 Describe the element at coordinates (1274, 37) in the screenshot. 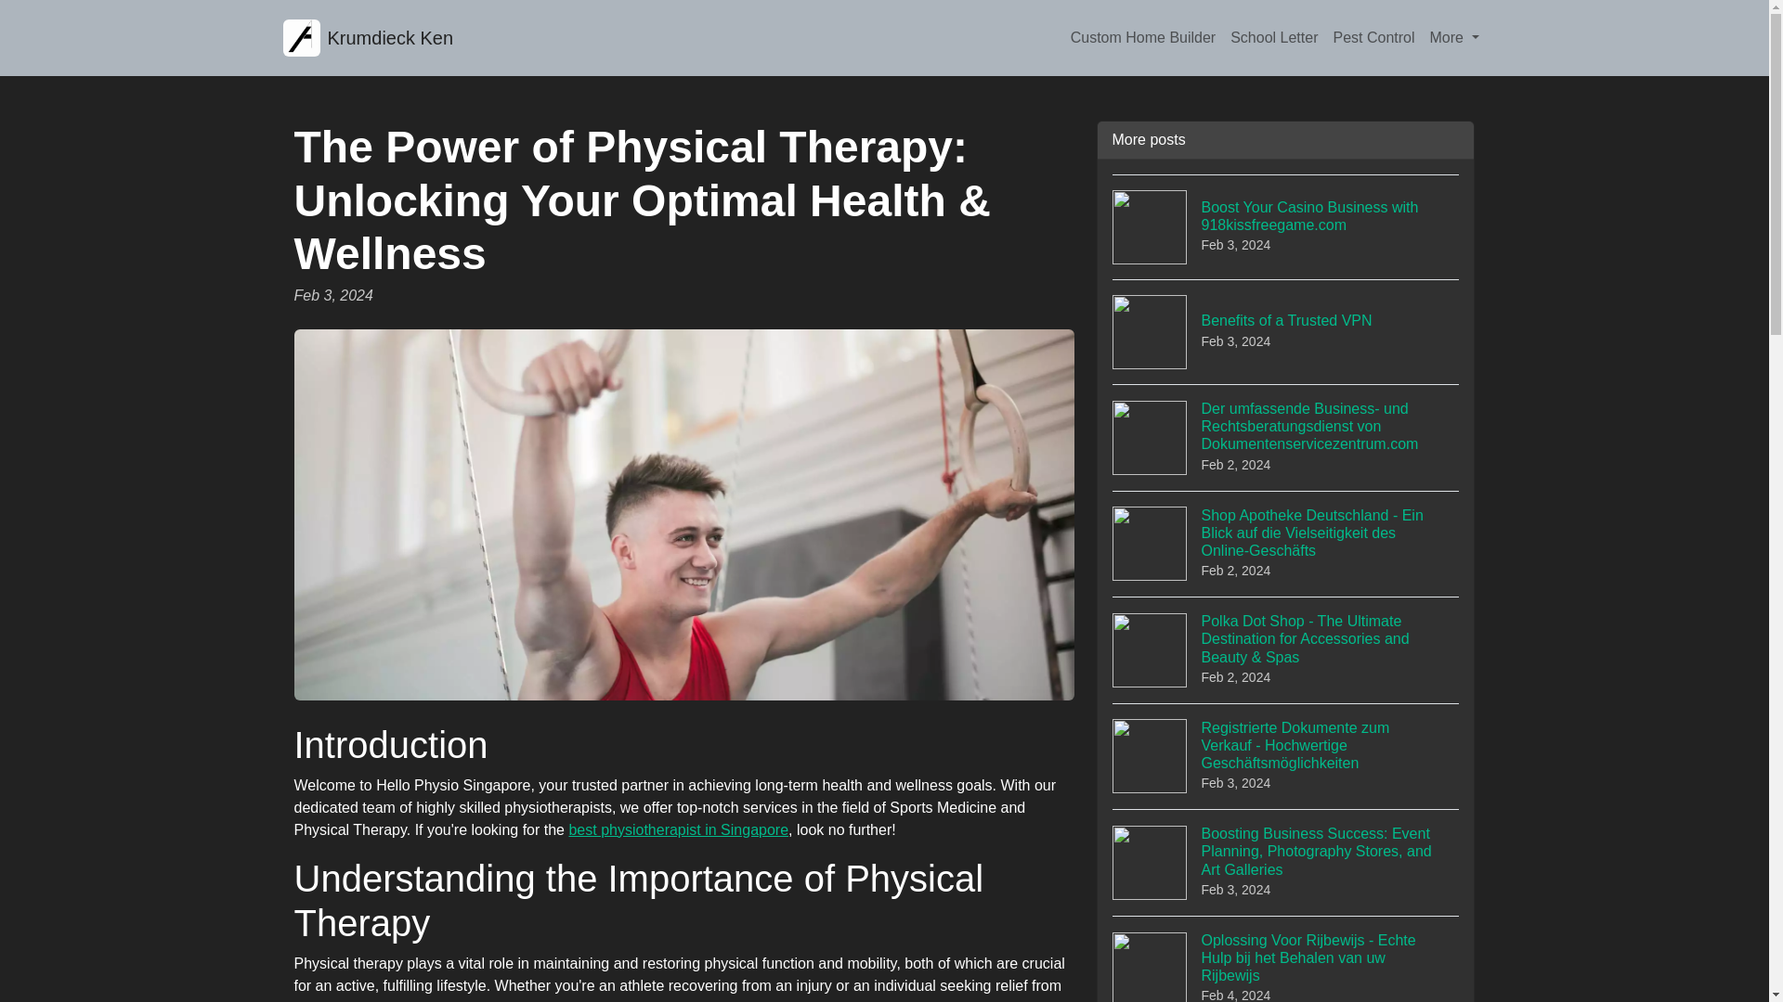

I see `School Letter` at that location.